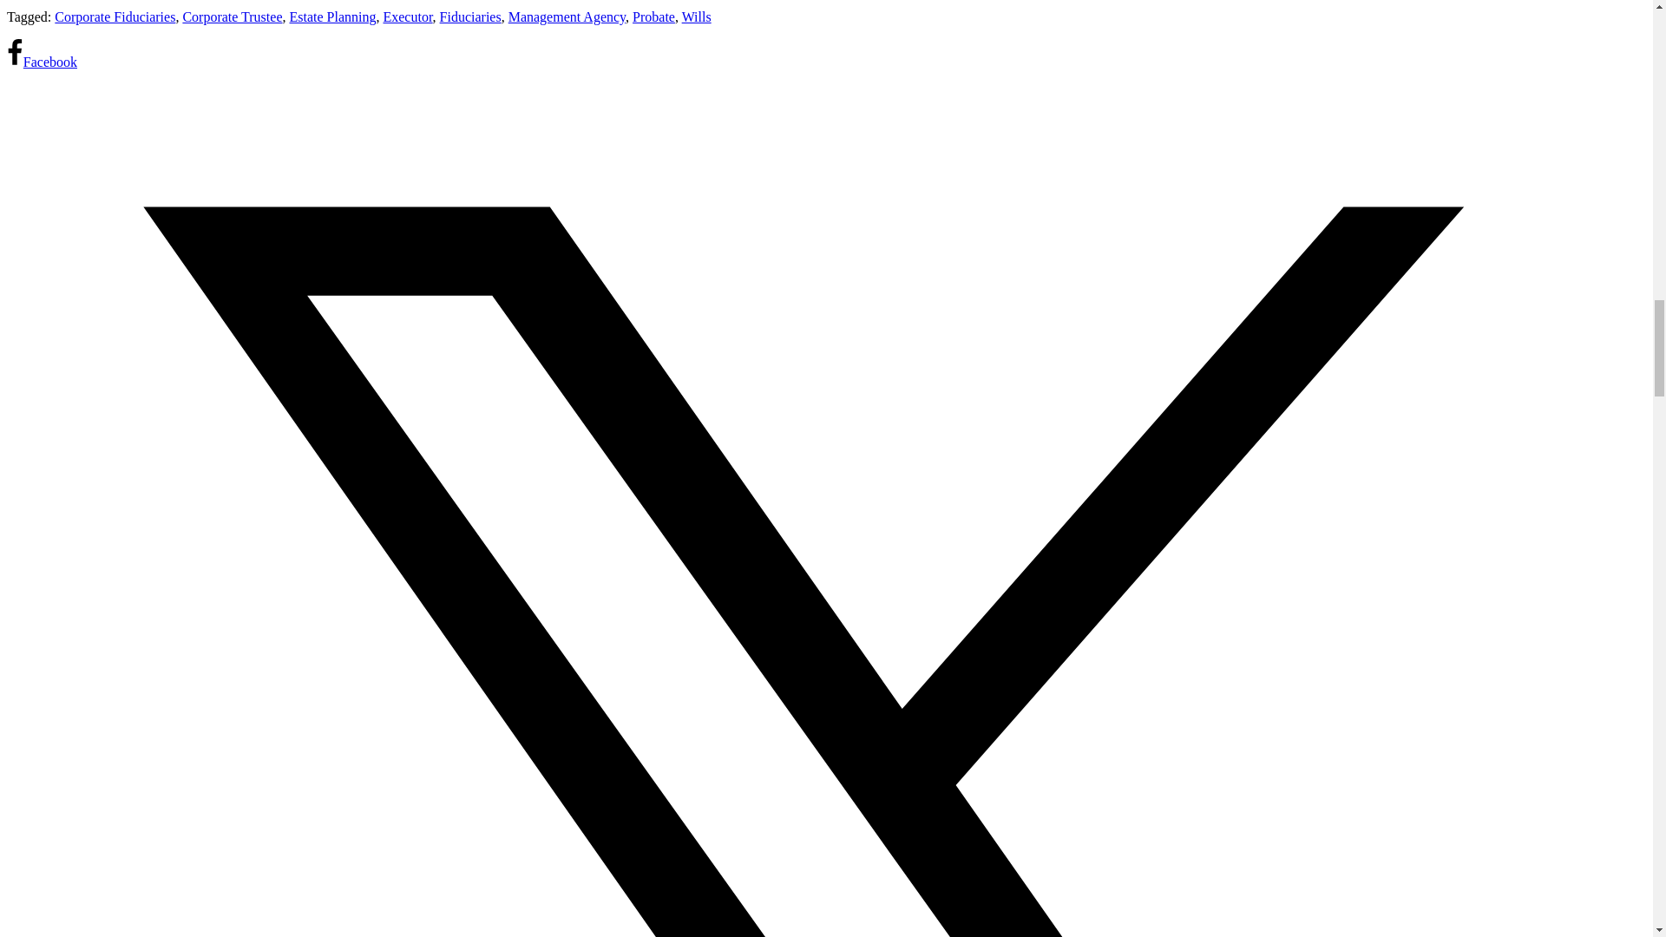 The width and height of the screenshot is (1666, 937). I want to click on Corporate Fiduciaries, so click(115, 16).